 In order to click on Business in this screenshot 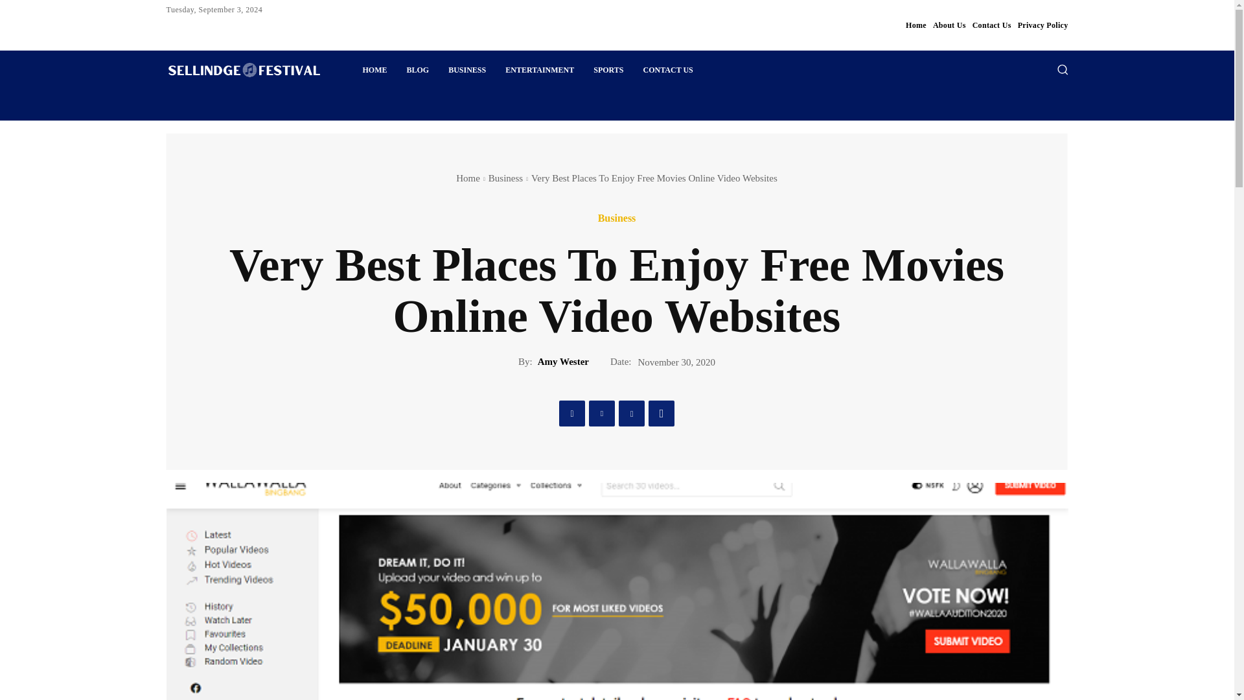, I will do `click(617, 218)`.